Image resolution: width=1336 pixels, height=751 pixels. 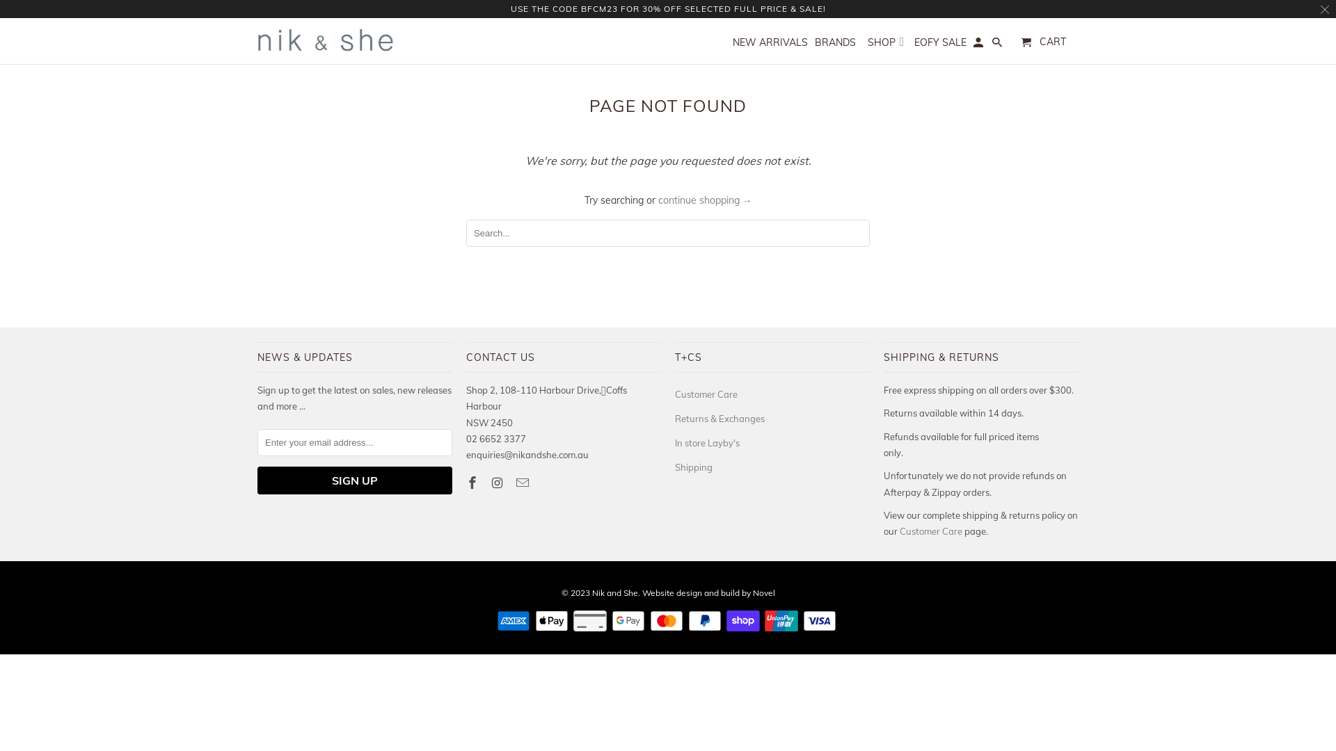 I want to click on Customer Care, so click(x=706, y=394).